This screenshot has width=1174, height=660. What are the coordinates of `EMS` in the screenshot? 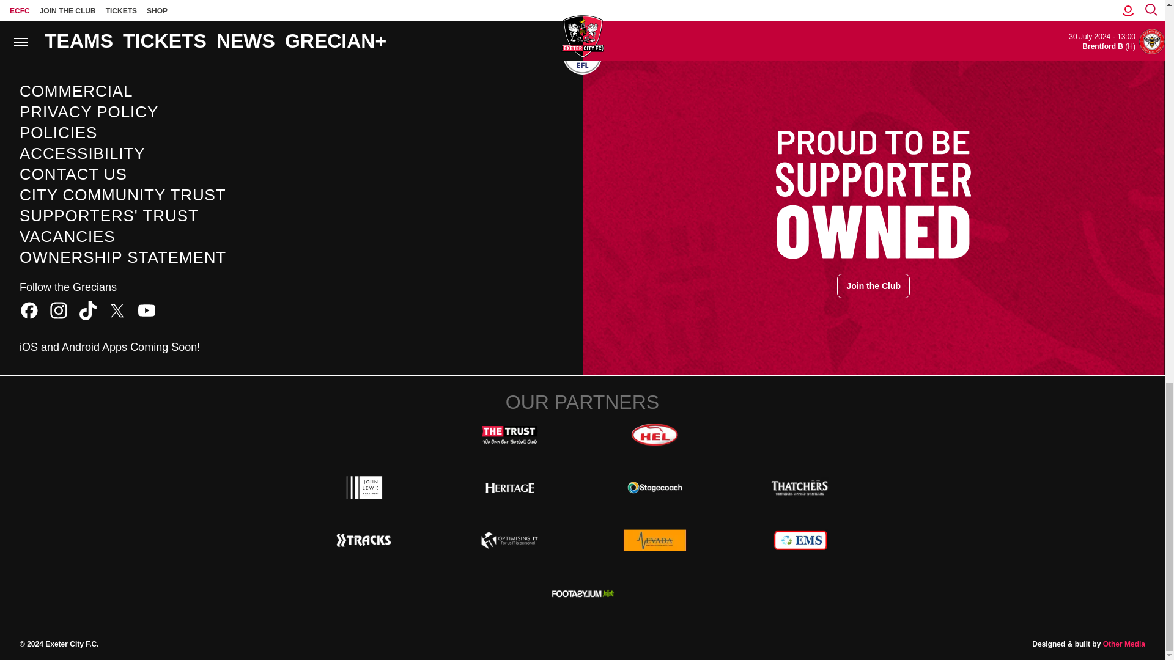 It's located at (800, 540).